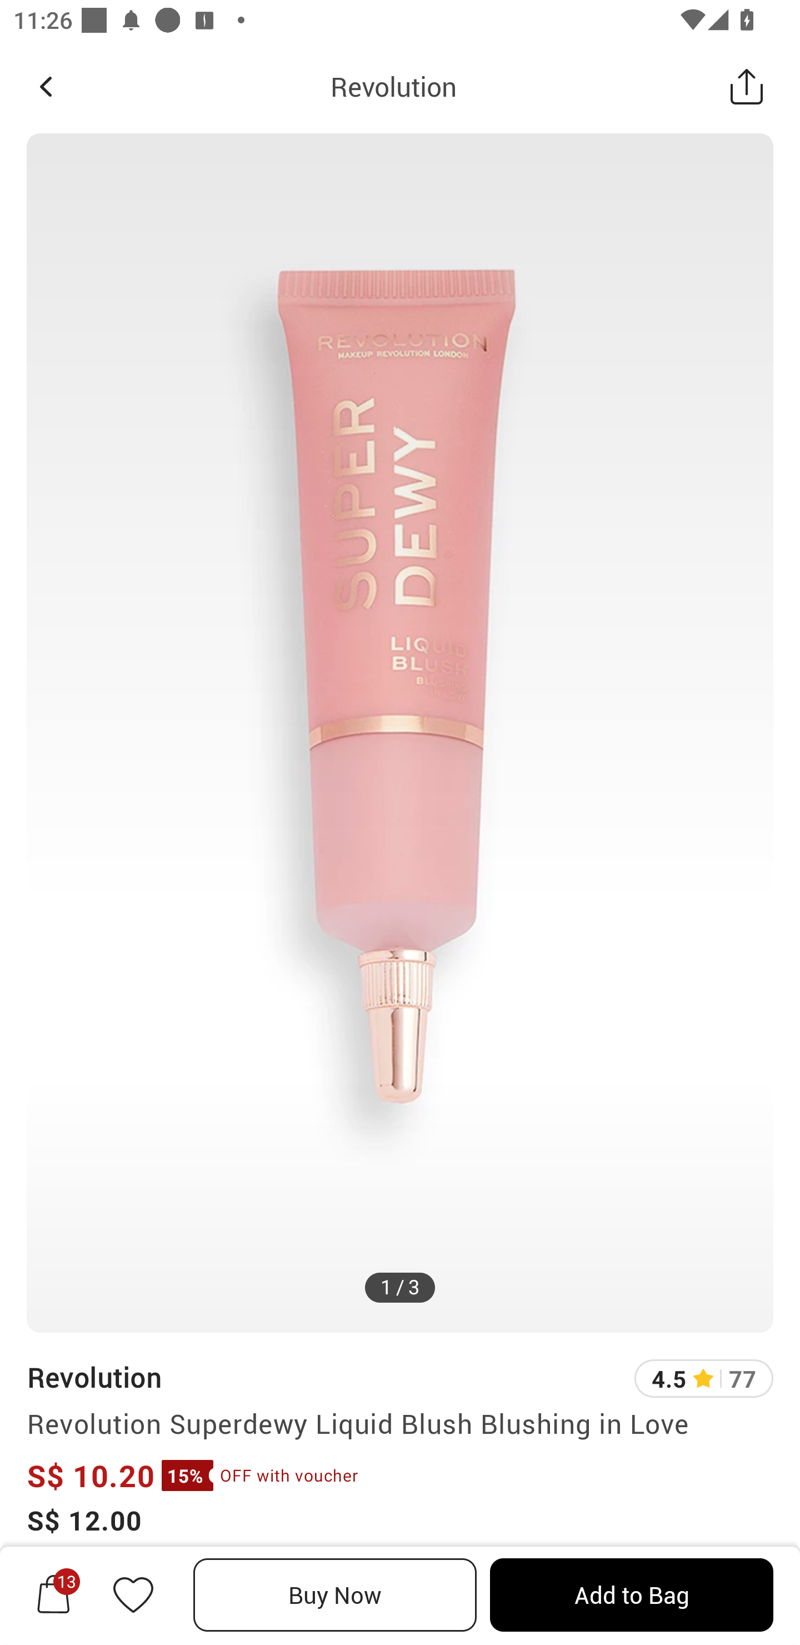  I want to click on Revolution, so click(393, 86).